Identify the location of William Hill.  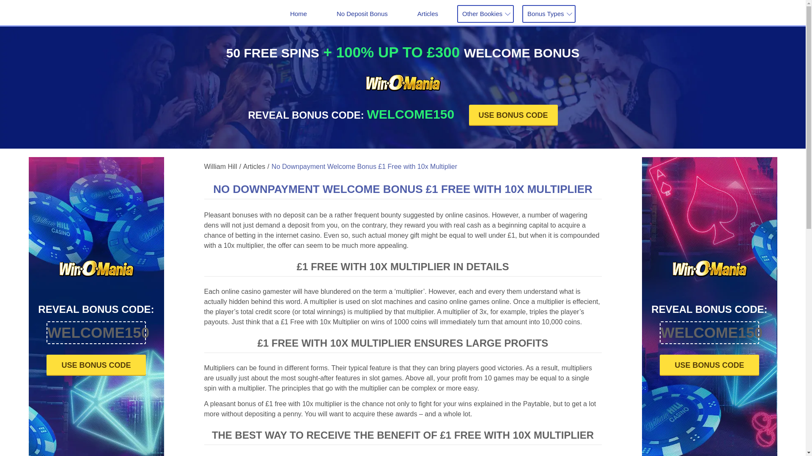
(220, 167).